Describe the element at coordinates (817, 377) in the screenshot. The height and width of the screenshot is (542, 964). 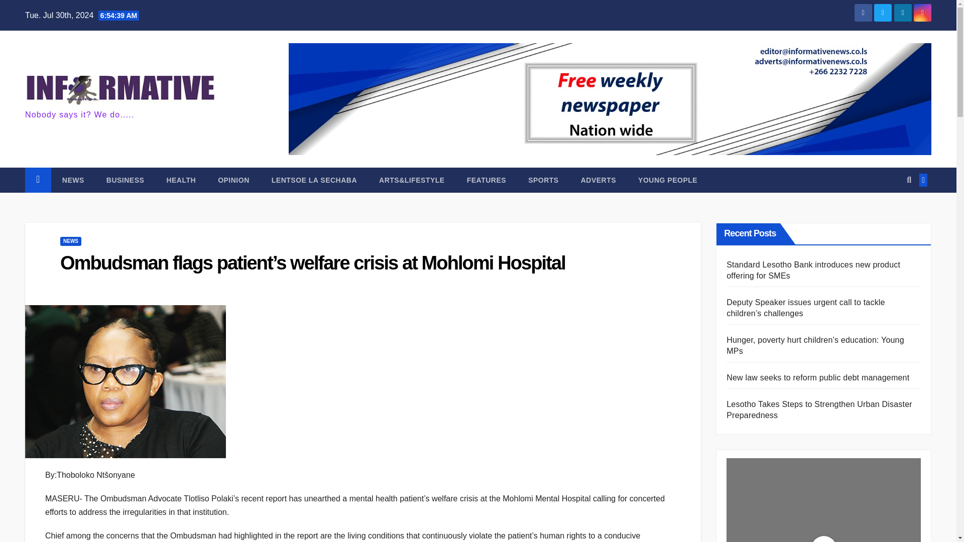
I see `New law seeks to reform public debt management` at that location.